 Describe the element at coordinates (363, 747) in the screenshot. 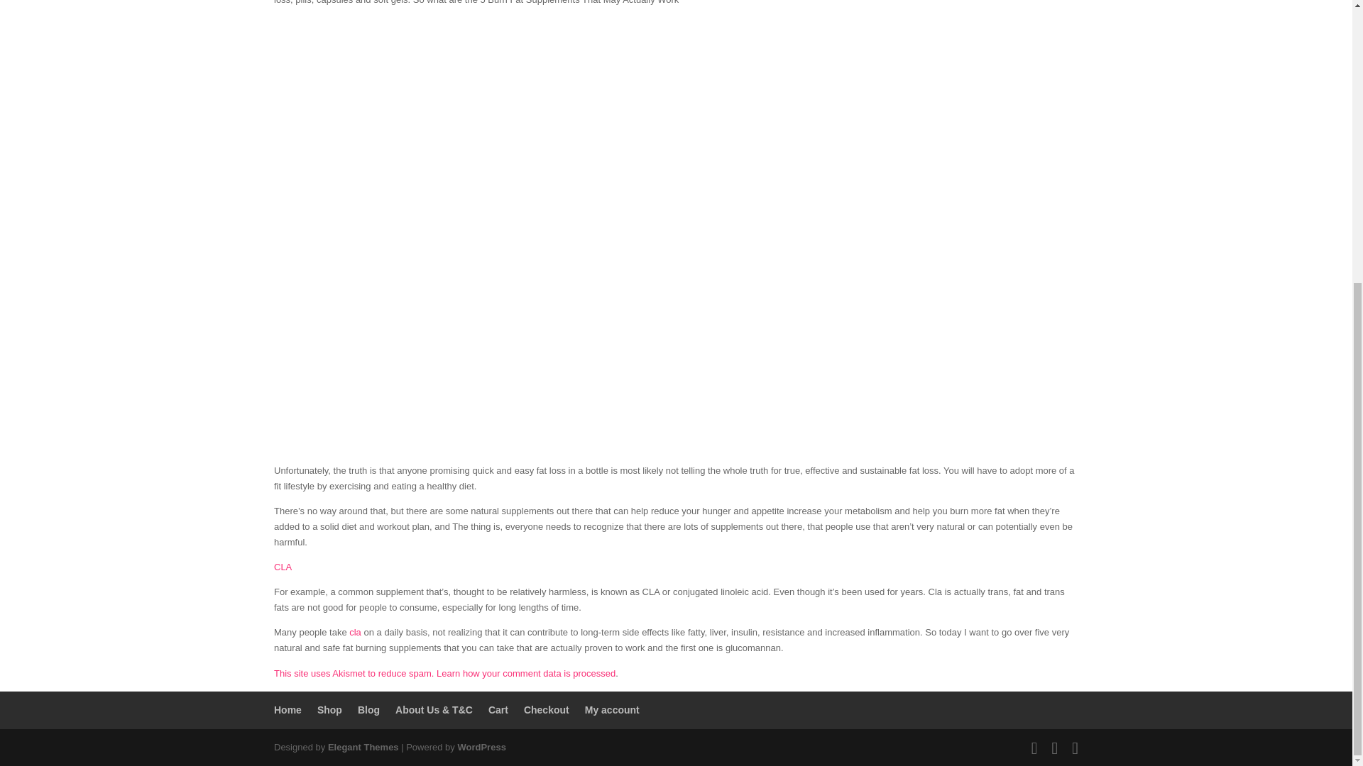

I see `Premium WordPress Themes` at that location.